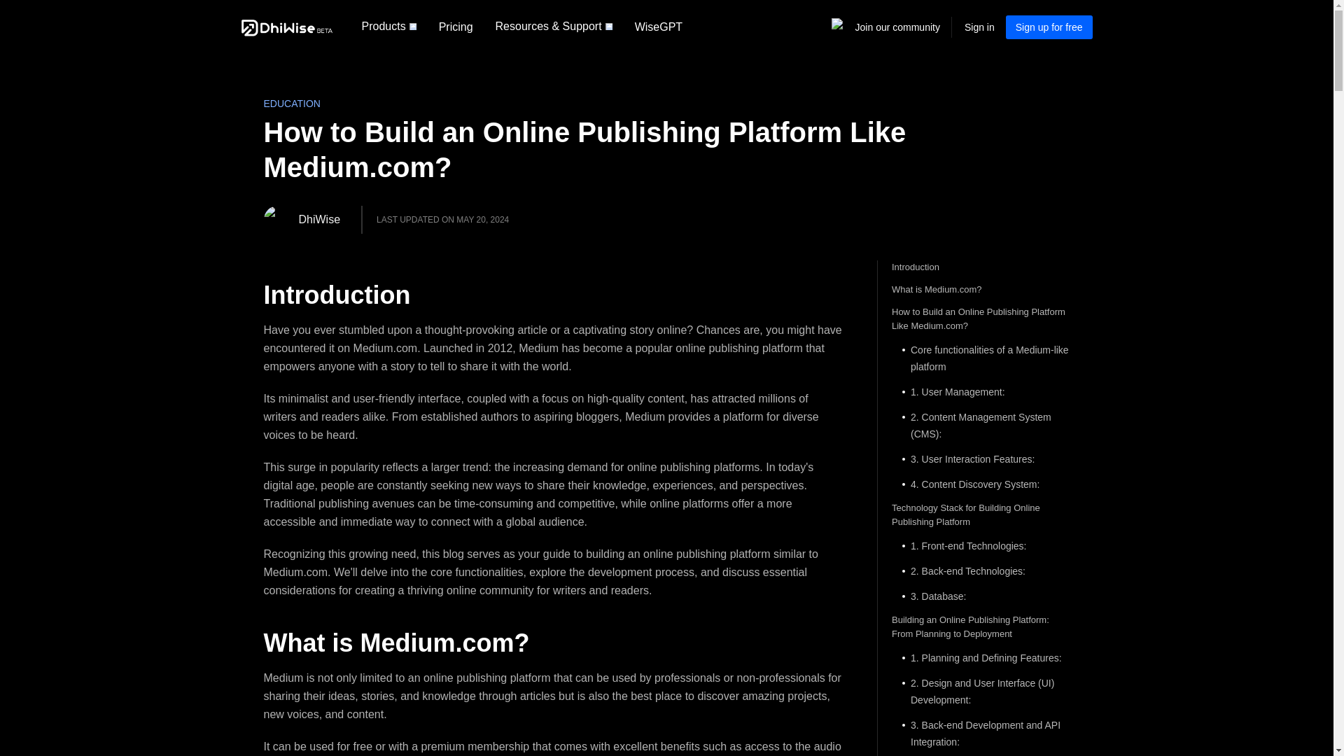  What do you see at coordinates (981, 459) in the screenshot?
I see `3. User Interaction Features:` at bounding box center [981, 459].